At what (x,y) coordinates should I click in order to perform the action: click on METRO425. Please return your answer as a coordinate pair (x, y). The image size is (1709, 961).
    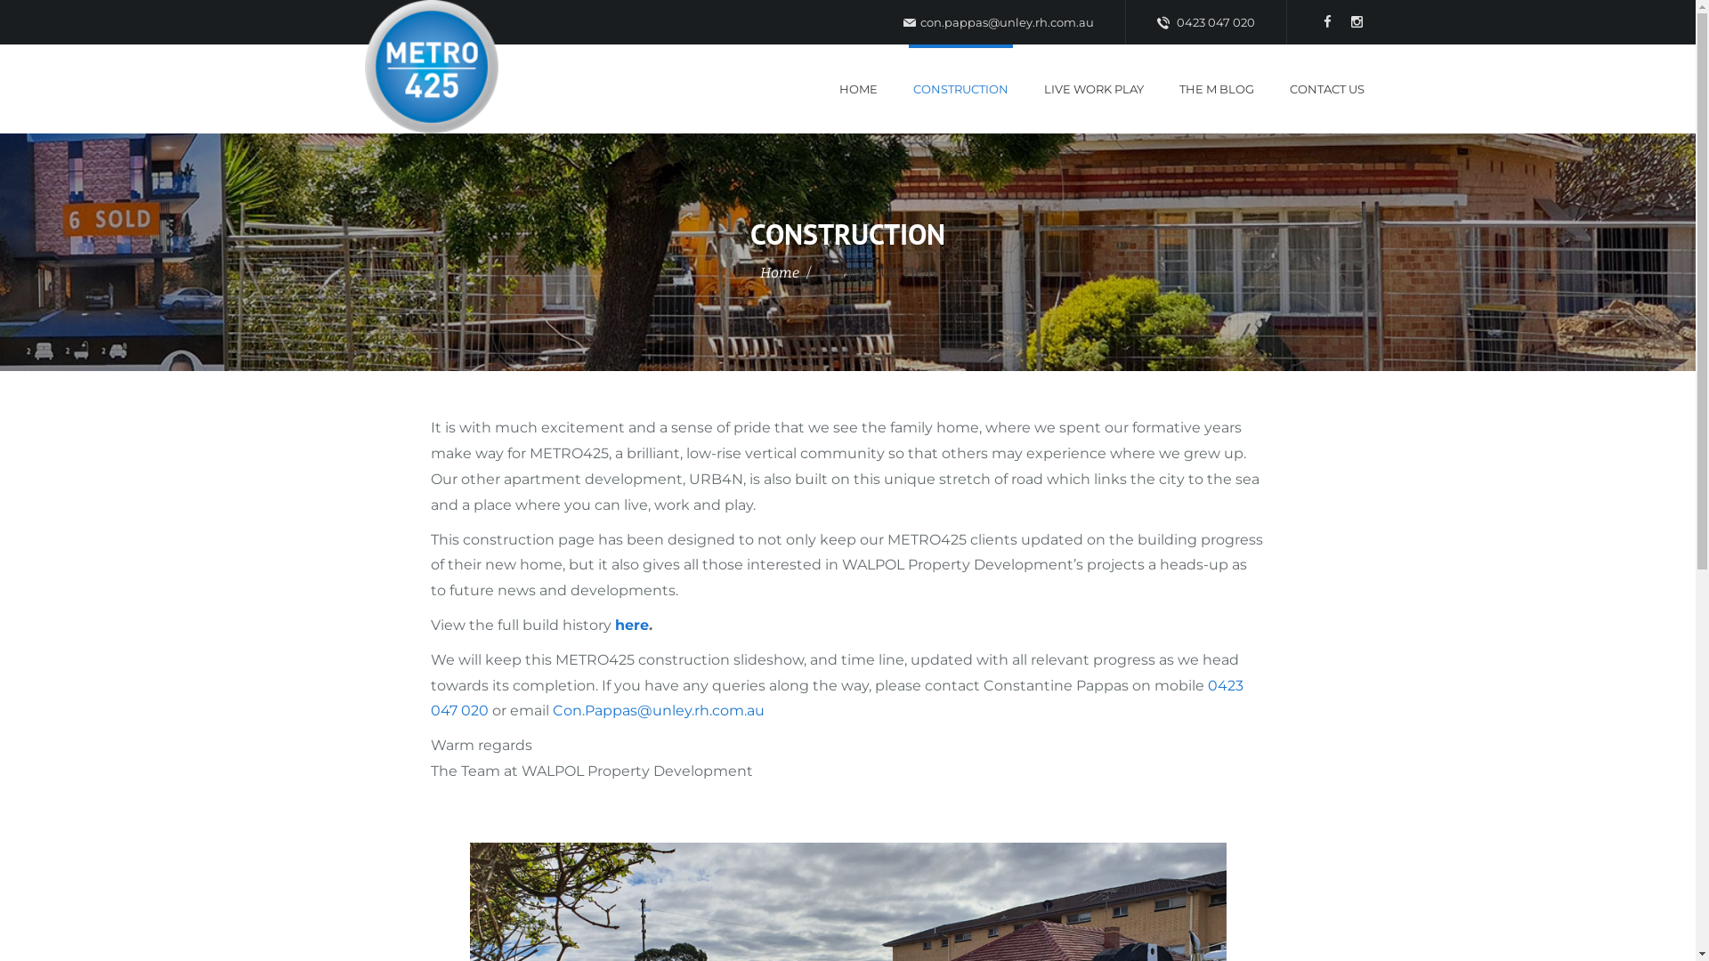
    Looking at the image, I should click on (432, 67).